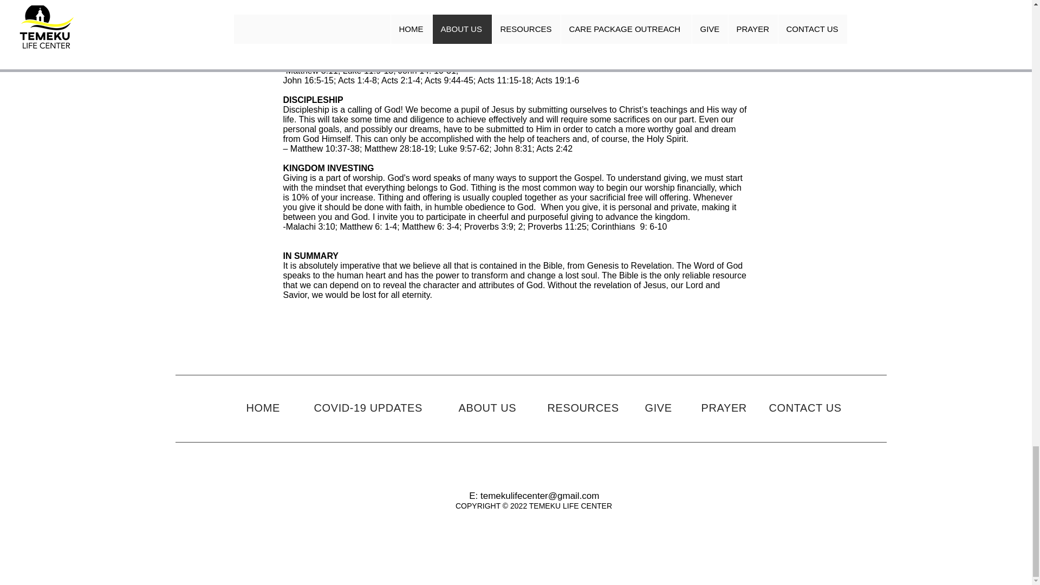  Describe the element at coordinates (724, 408) in the screenshot. I see `PRAYER` at that location.